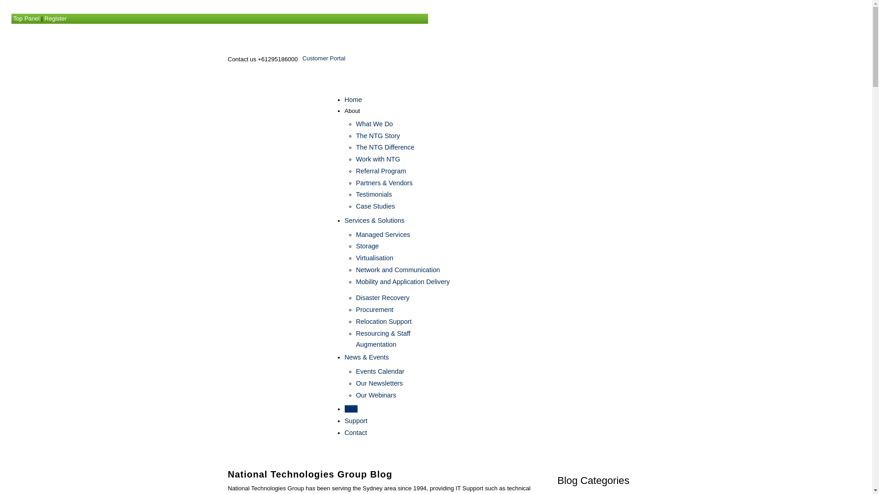 The image size is (879, 494). I want to click on Testimonials, so click(374, 194).